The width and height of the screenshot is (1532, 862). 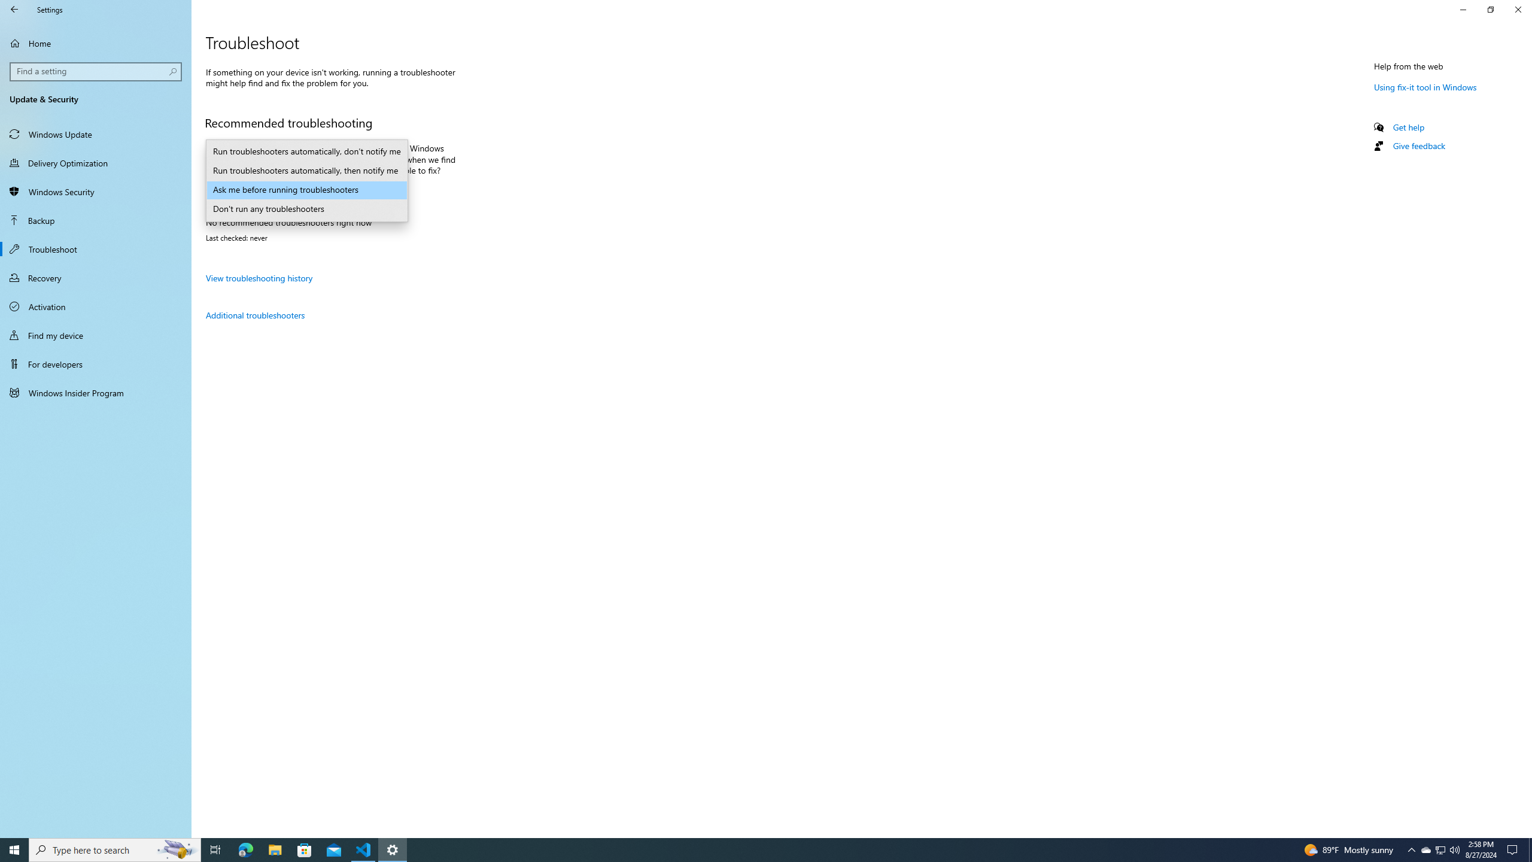 I want to click on Delivery Optimization, so click(x=96, y=163).